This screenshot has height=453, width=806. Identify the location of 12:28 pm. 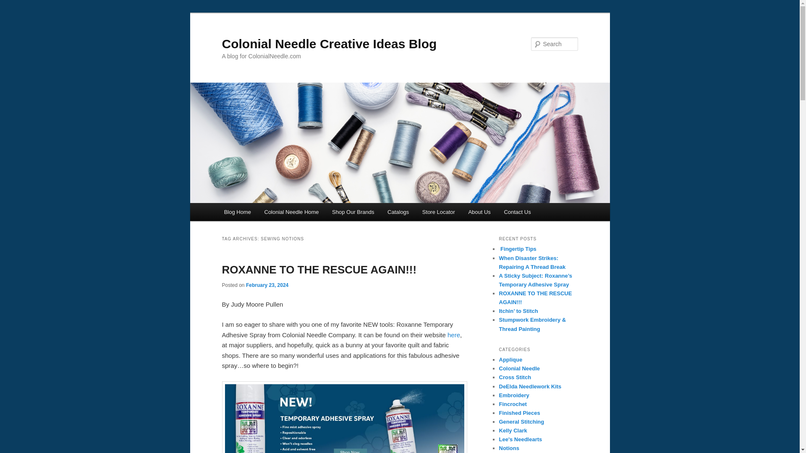
(267, 285).